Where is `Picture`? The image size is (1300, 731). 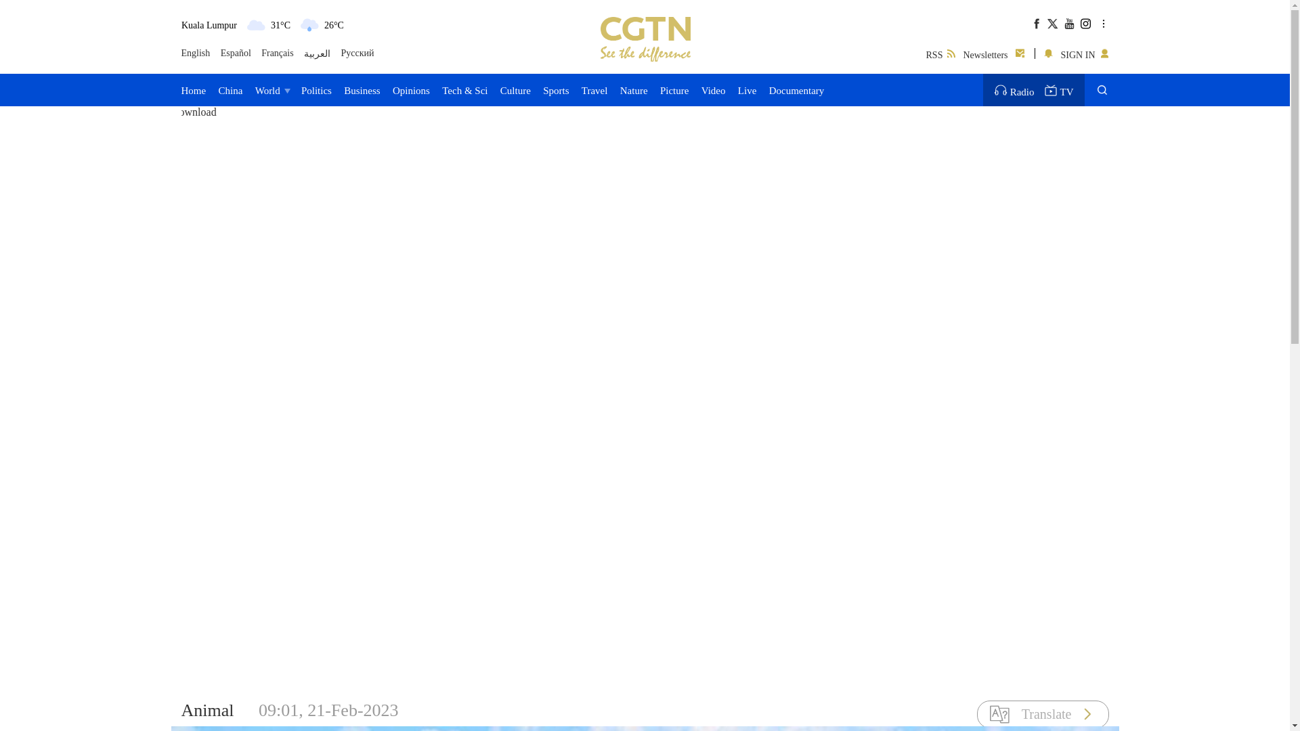
Picture is located at coordinates (674, 89).